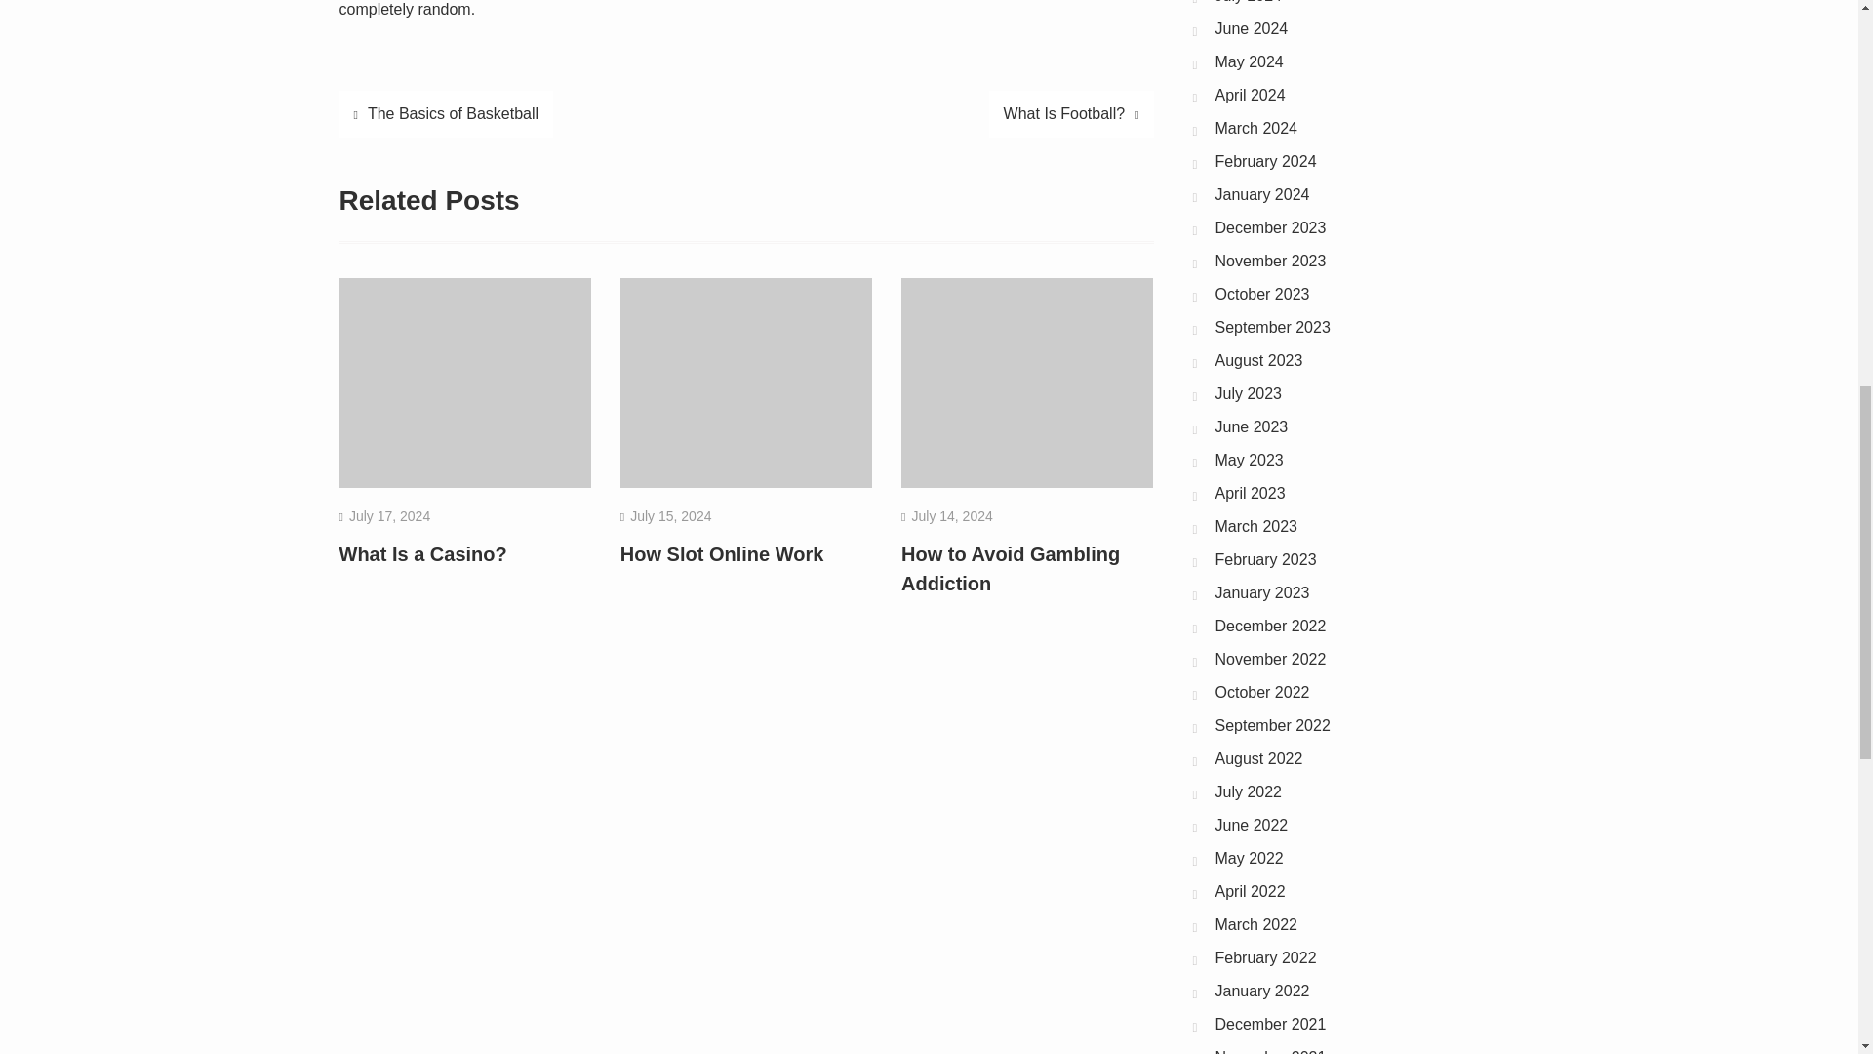  Describe the element at coordinates (447, 113) in the screenshot. I see `The Basics of Basketball` at that location.